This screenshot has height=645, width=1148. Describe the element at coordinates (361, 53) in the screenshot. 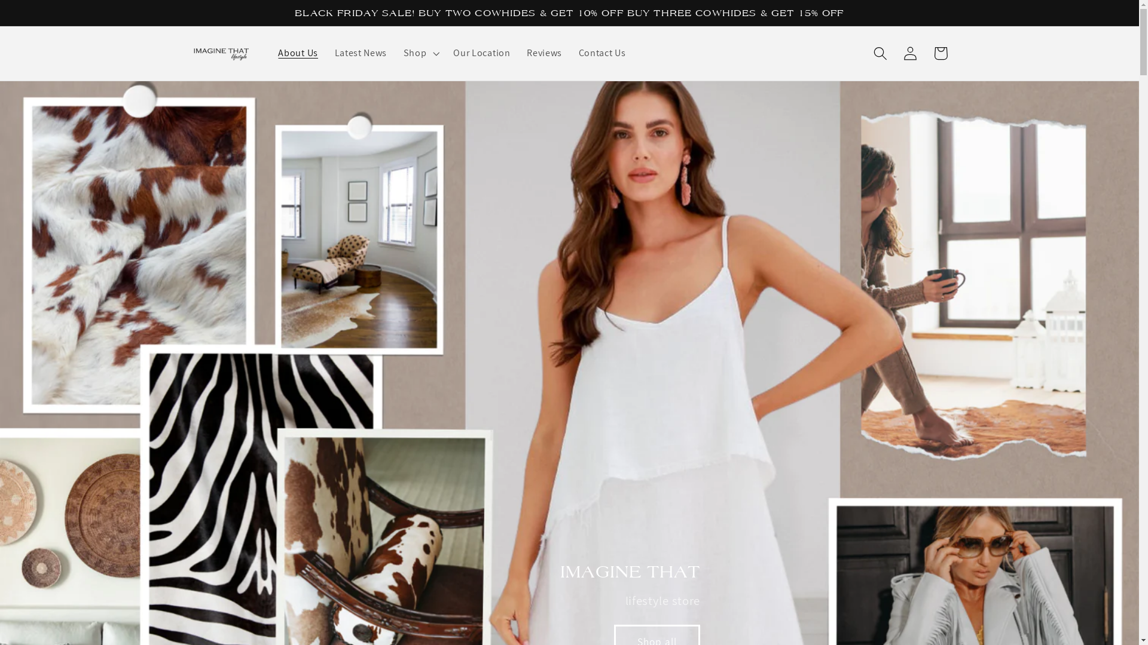

I see `Latest News` at that location.